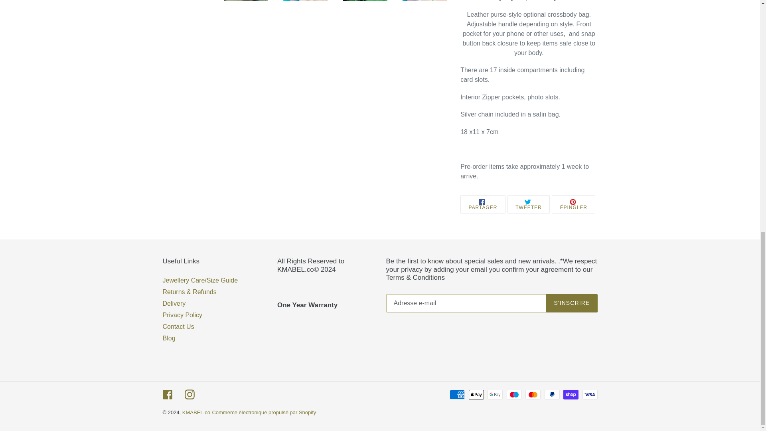 The image size is (766, 431). What do you see at coordinates (174, 303) in the screenshot?
I see `Delivery` at bounding box center [174, 303].